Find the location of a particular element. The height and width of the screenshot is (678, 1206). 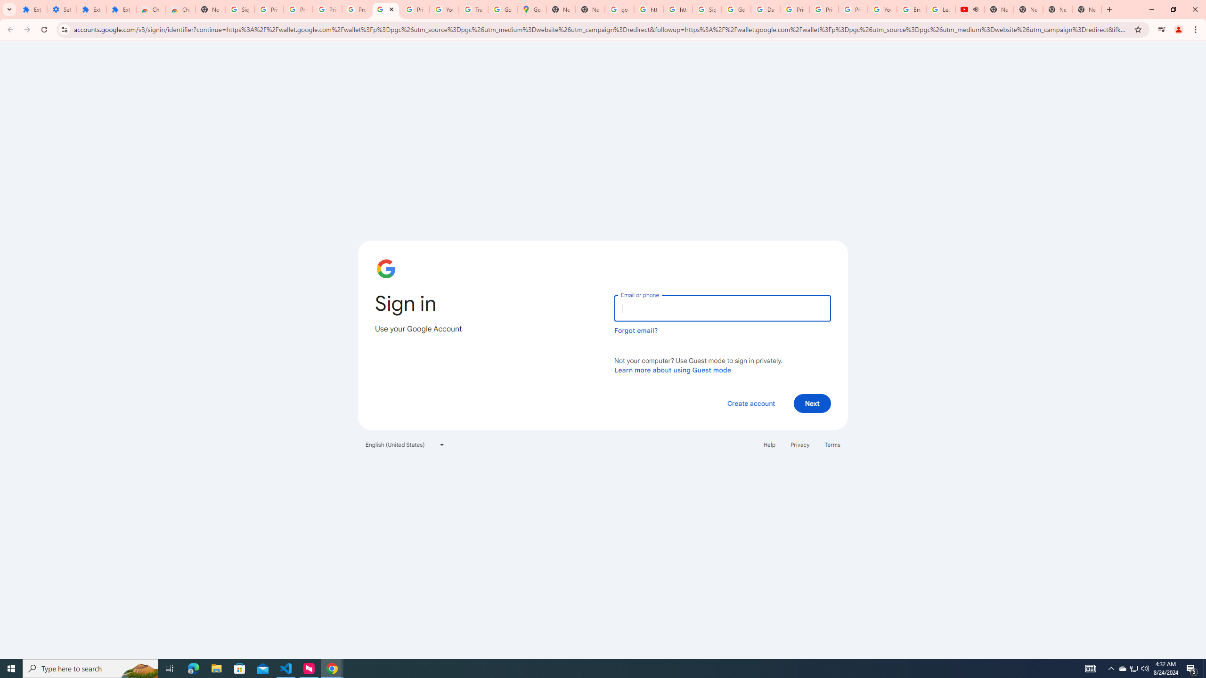

Sign in - Google Accounts is located at coordinates (386, 9).